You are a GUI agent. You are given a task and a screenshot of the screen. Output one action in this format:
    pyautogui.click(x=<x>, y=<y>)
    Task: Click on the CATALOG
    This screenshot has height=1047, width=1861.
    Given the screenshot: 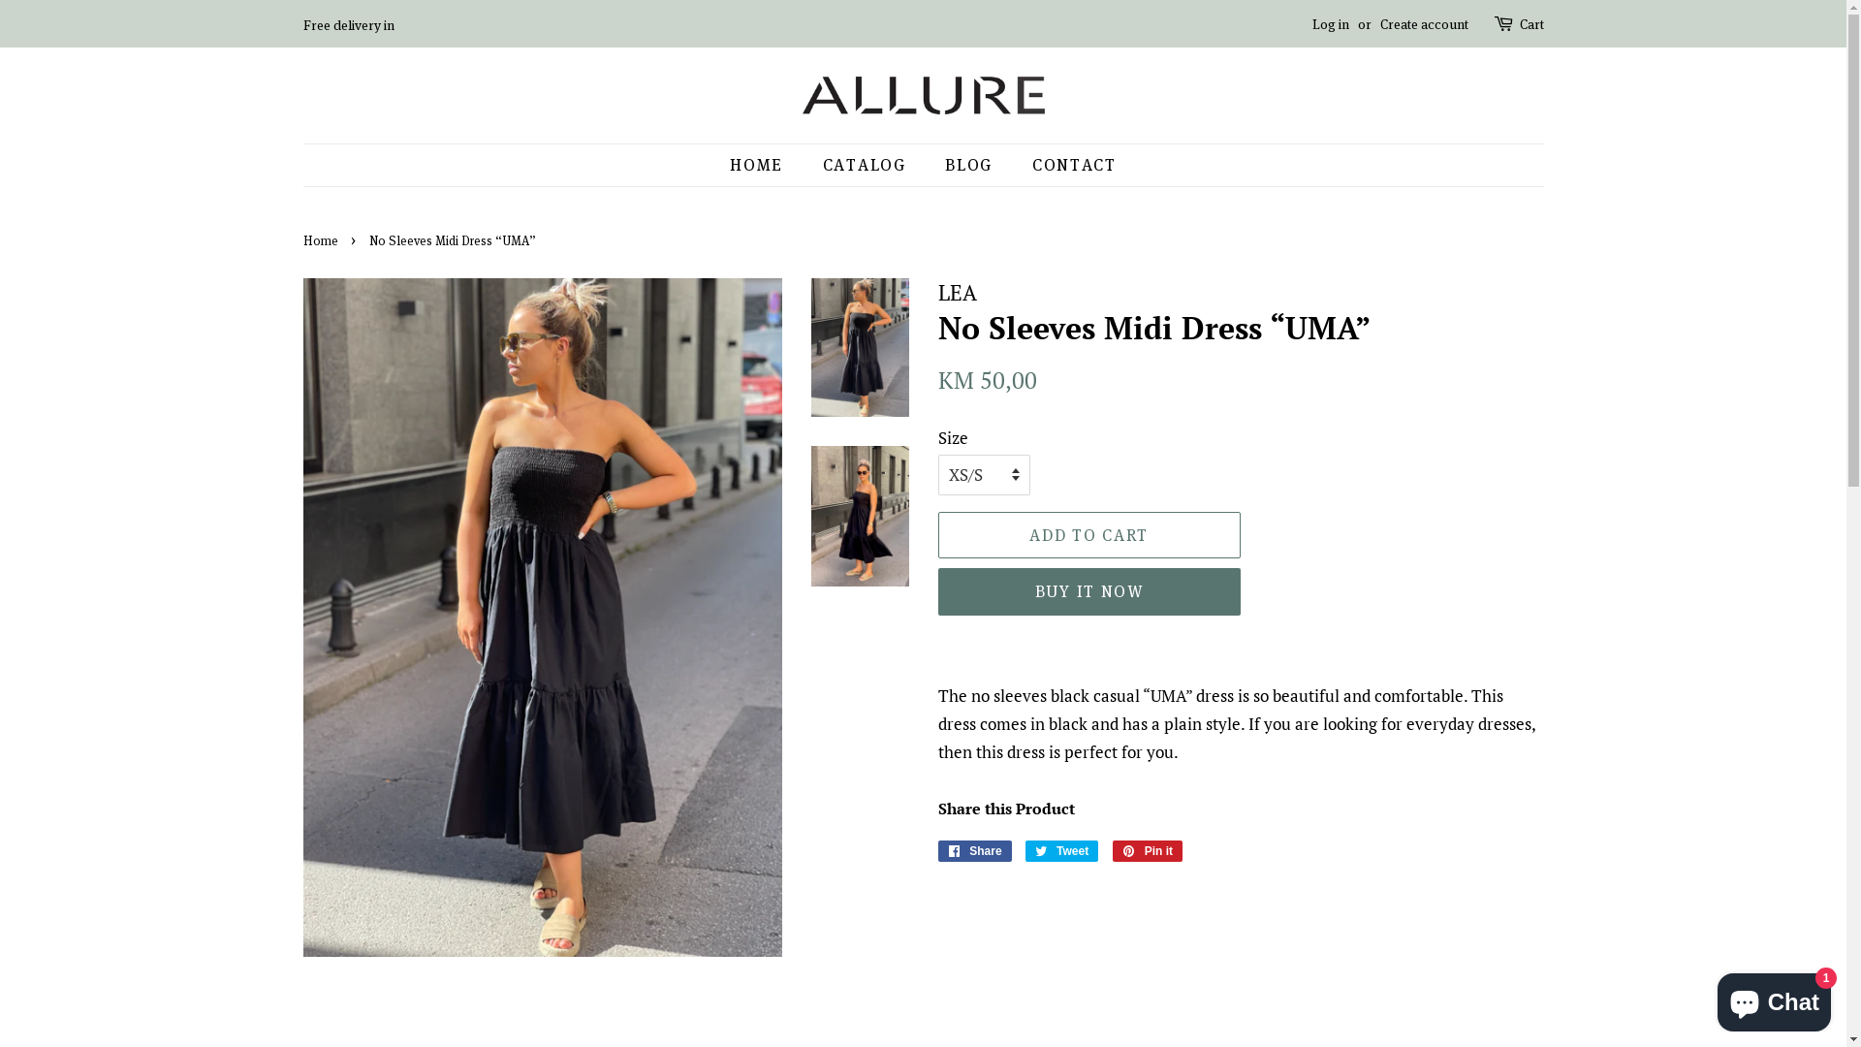 What is the action you would take?
    pyautogui.click(x=867, y=165)
    